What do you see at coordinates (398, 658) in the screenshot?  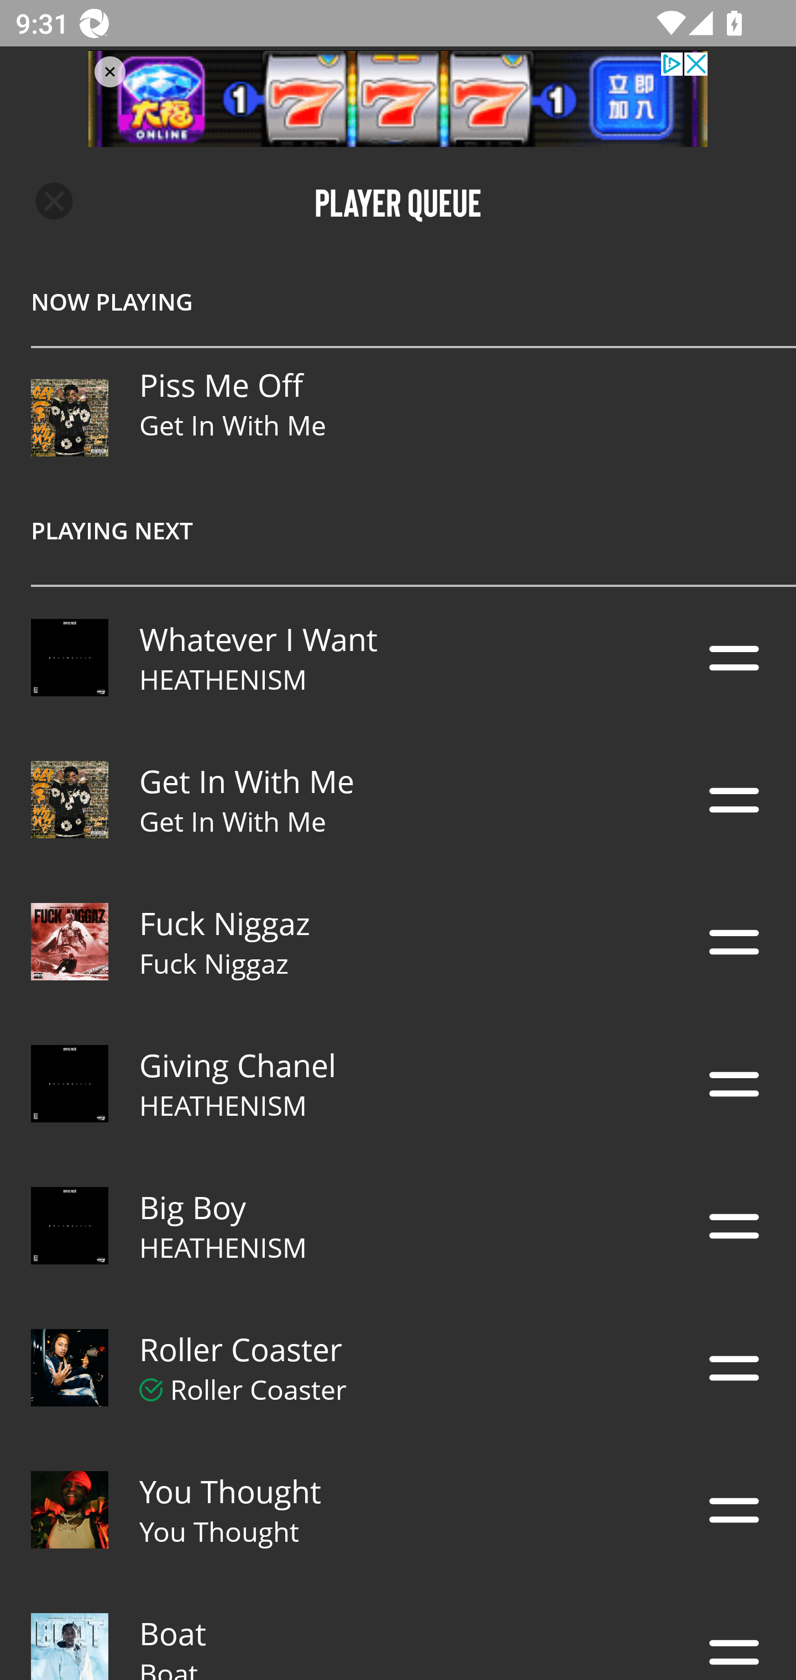 I see `Description Whatever I Want HEATHENISM Description` at bounding box center [398, 658].